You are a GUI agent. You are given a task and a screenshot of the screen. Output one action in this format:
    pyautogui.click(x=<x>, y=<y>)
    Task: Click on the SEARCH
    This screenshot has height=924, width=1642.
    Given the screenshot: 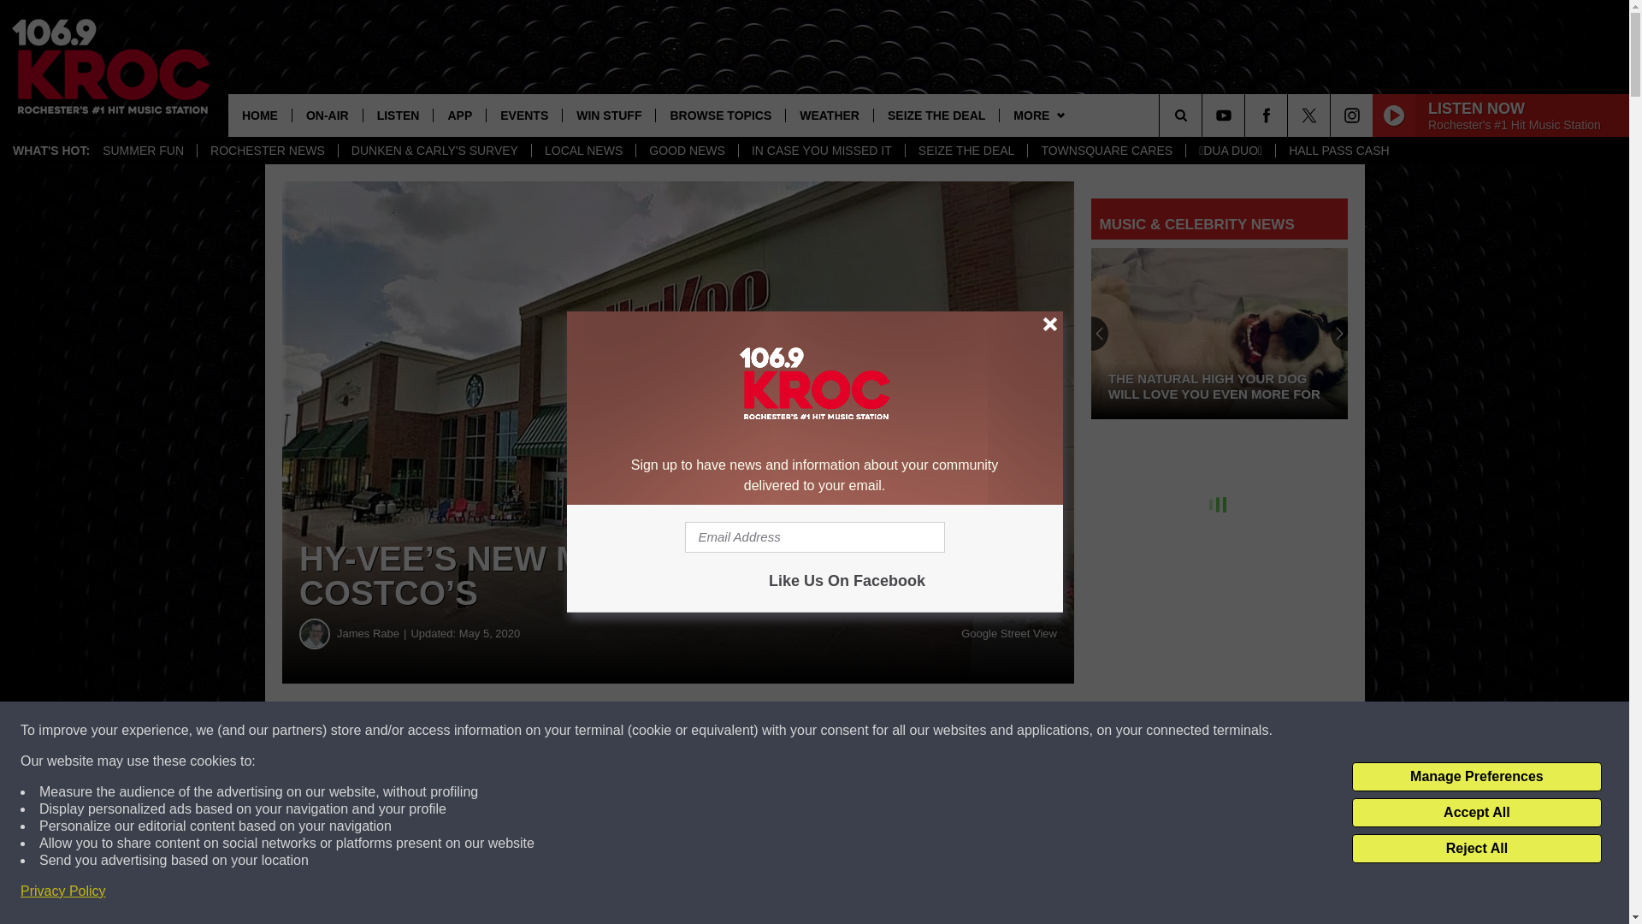 What is the action you would take?
    pyautogui.click(x=1204, y=115)
    